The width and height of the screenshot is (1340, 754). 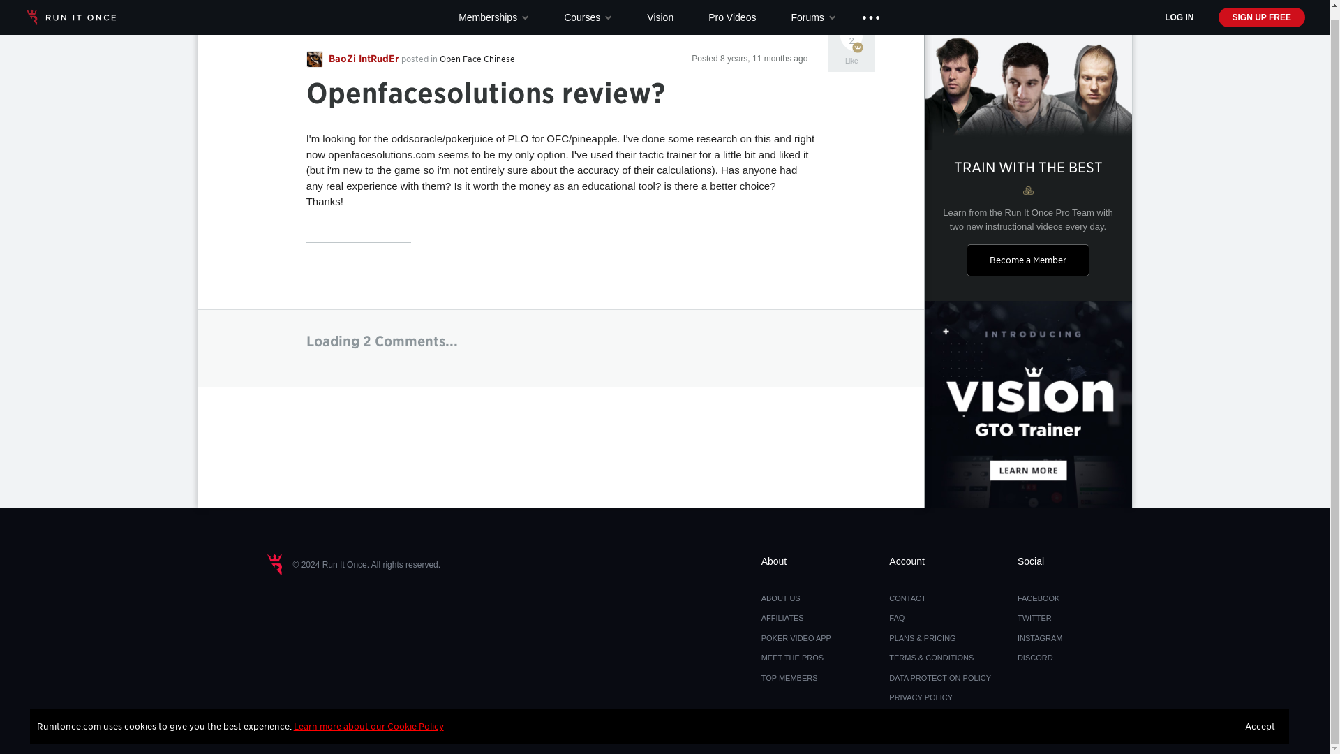 I want to click on Log In, so click(x=1179, y=12).